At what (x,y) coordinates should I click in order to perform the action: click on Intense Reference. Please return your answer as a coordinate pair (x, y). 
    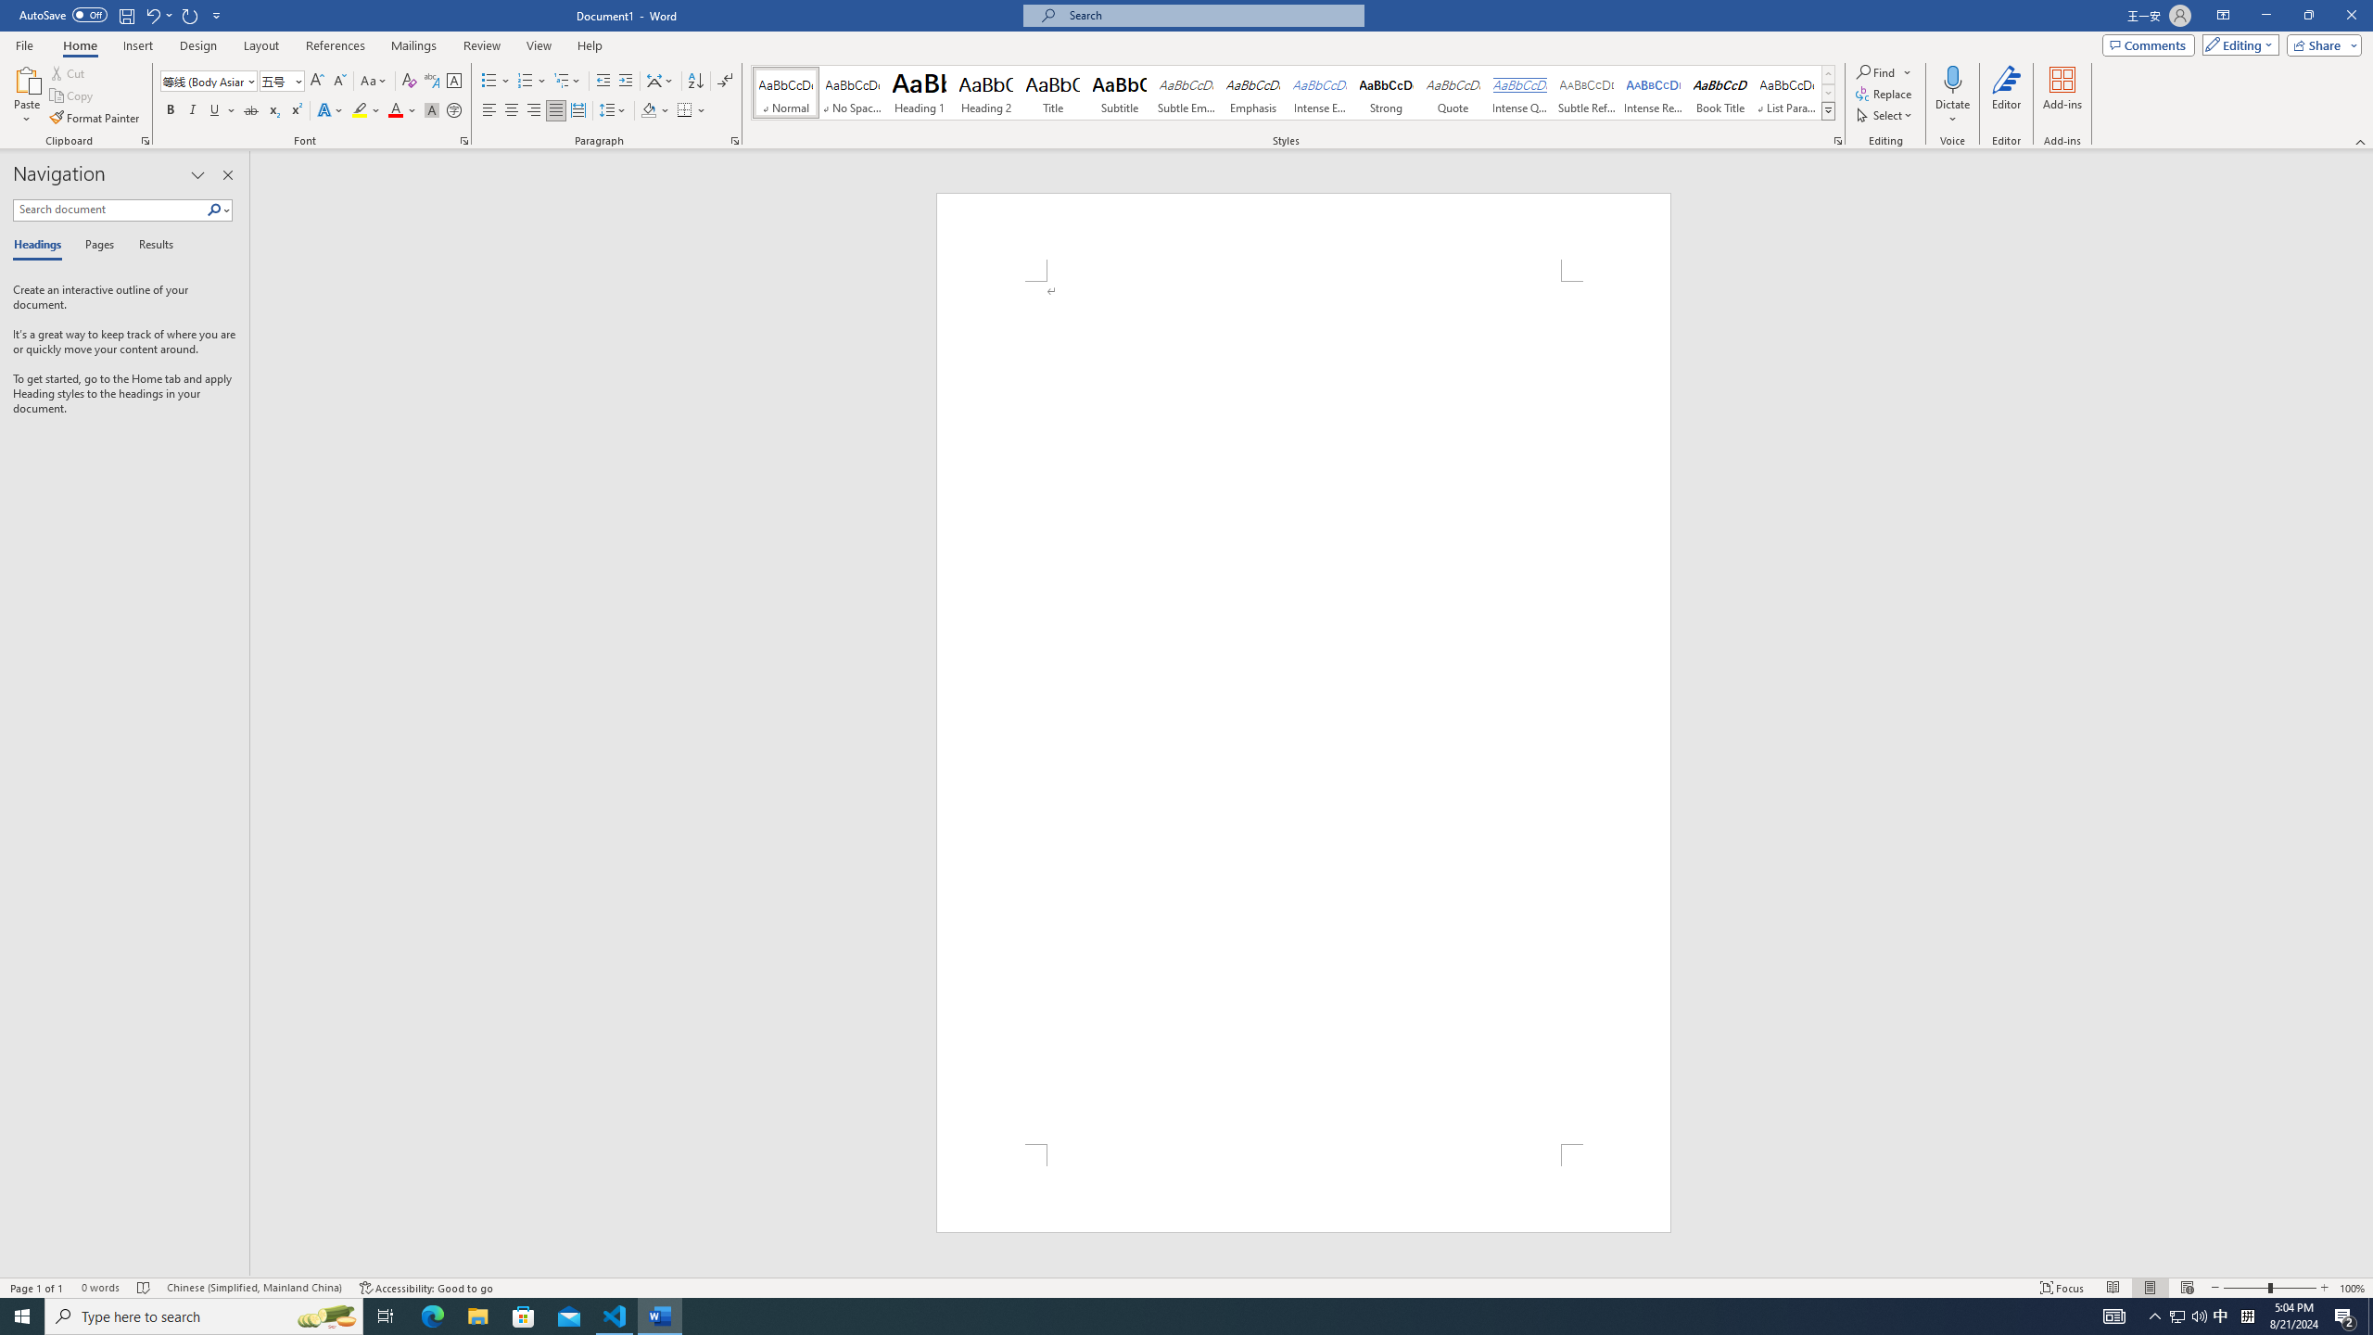
    Looking at the image, I should click on (1654, 93).